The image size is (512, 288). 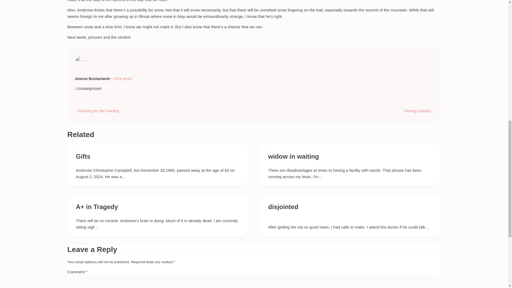 I want to click on Seeing Clearly, so click(x=418, y=111).